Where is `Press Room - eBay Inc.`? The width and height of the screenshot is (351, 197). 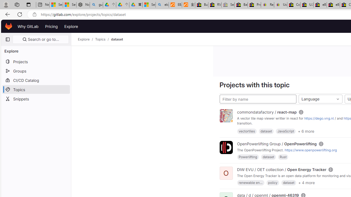
Press Room - eBay Inc. is located at coordinates (254, 5).